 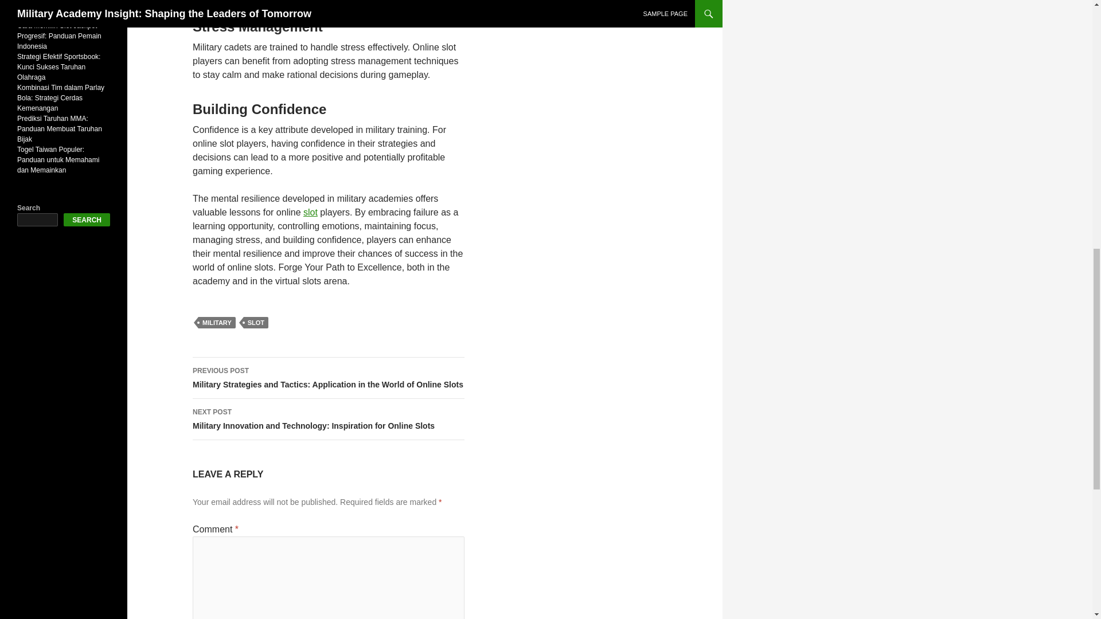 What do you see at coordinates (256, 322) in the screenshot?
I see `SLOT` at bounding box center [256, 322].